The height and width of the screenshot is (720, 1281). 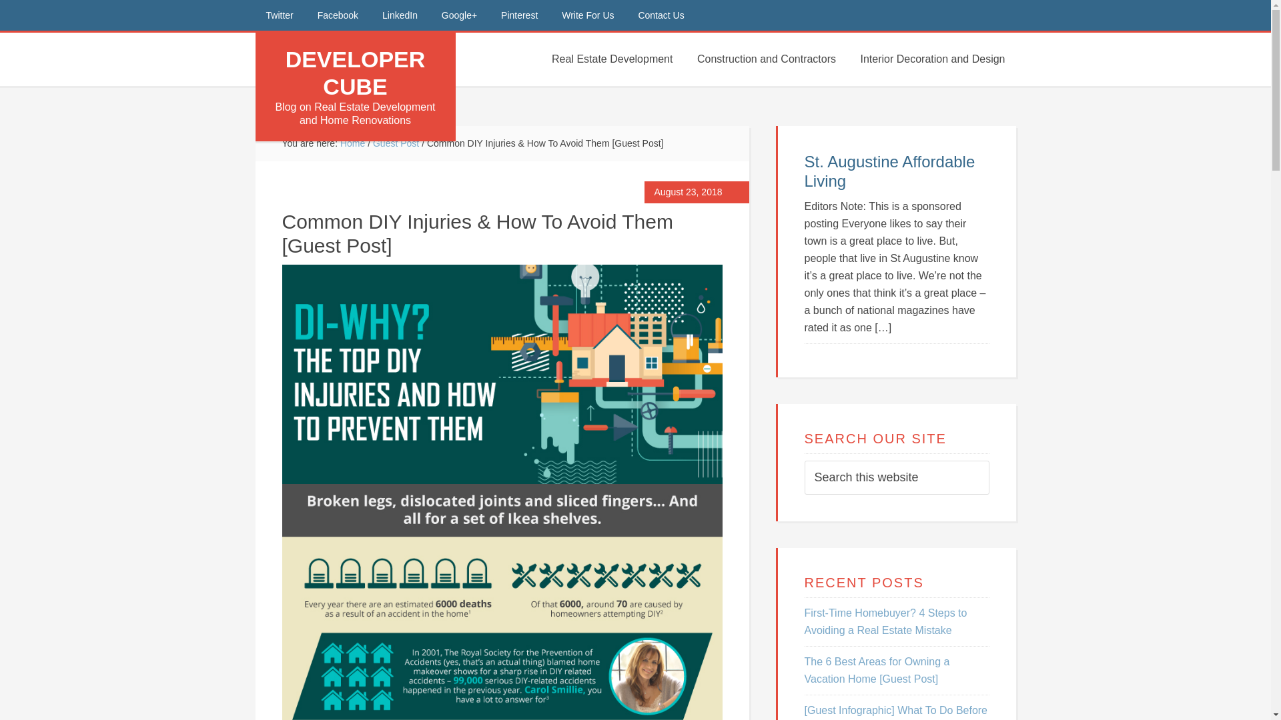 I want to click on Real Estate Development, so click(x=611, y=59).